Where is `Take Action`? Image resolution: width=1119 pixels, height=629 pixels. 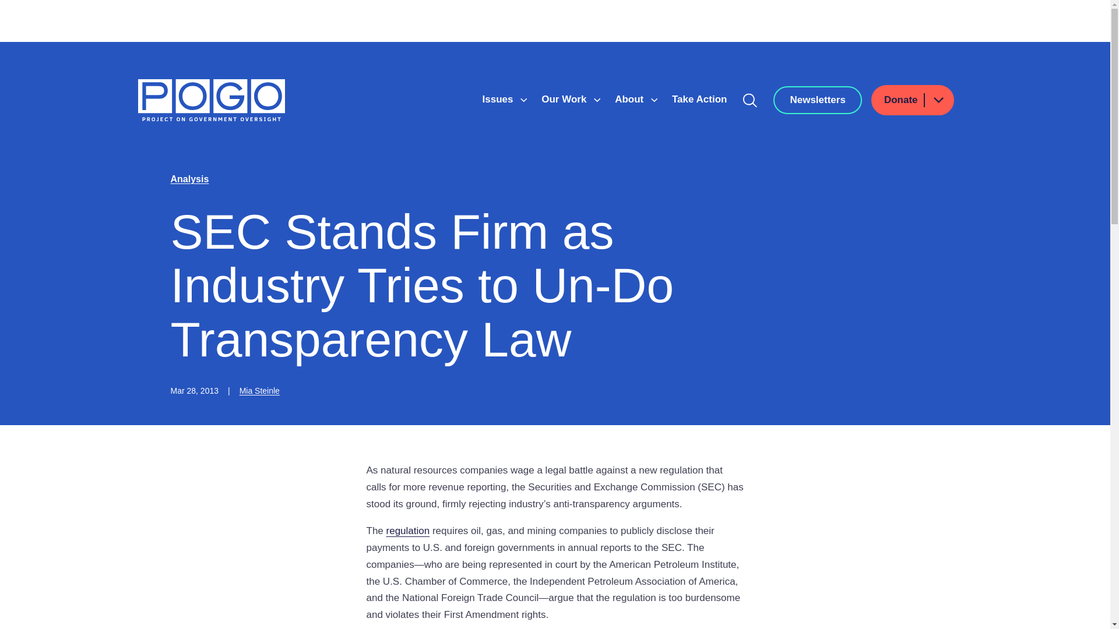
Take Action is located at coordinates (699, 99).